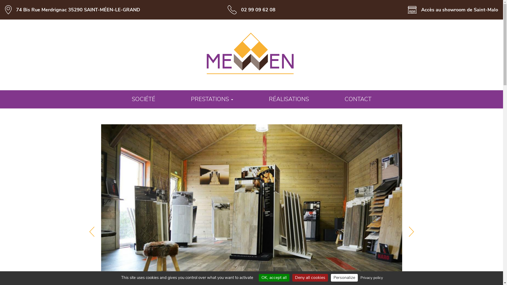 Image resolution: width=507 pixels, height=285 pixels. I want to click on PRESTATIONS, so click(212, 99).